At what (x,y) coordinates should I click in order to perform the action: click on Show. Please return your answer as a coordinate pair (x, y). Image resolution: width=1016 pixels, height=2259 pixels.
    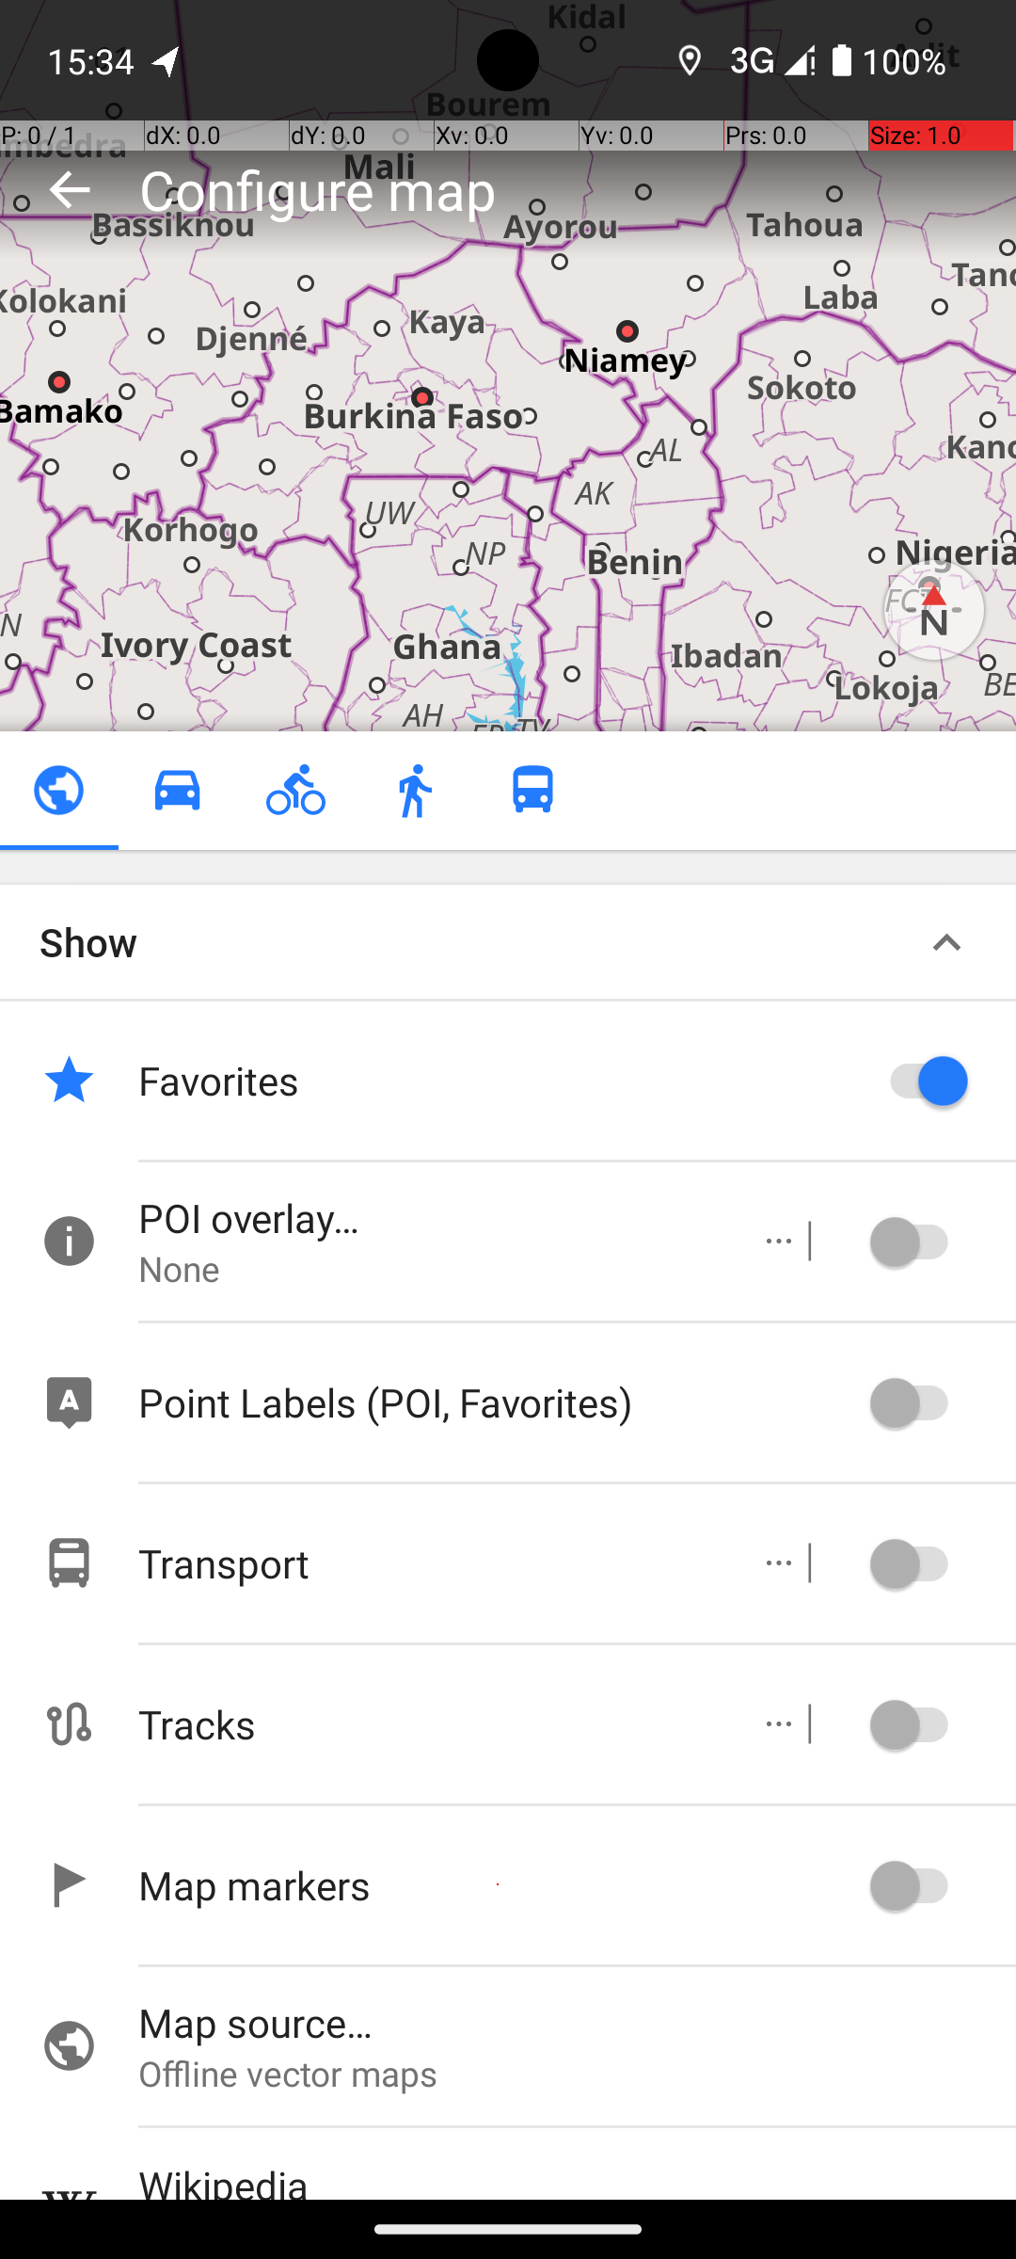
    Looking at the image, I should click on (88, 941).